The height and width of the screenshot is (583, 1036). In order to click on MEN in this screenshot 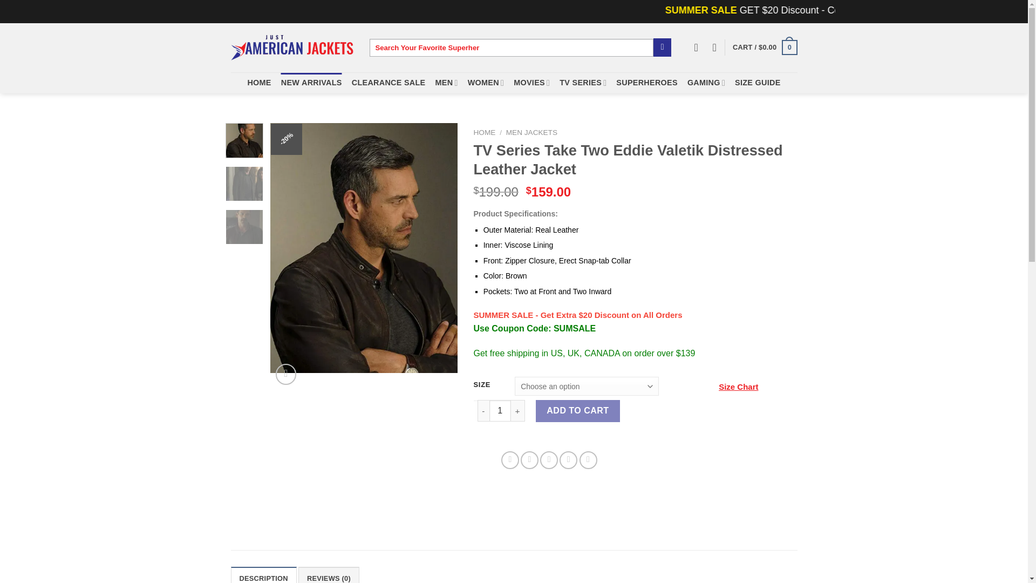, I will do `click(446, 82)`.